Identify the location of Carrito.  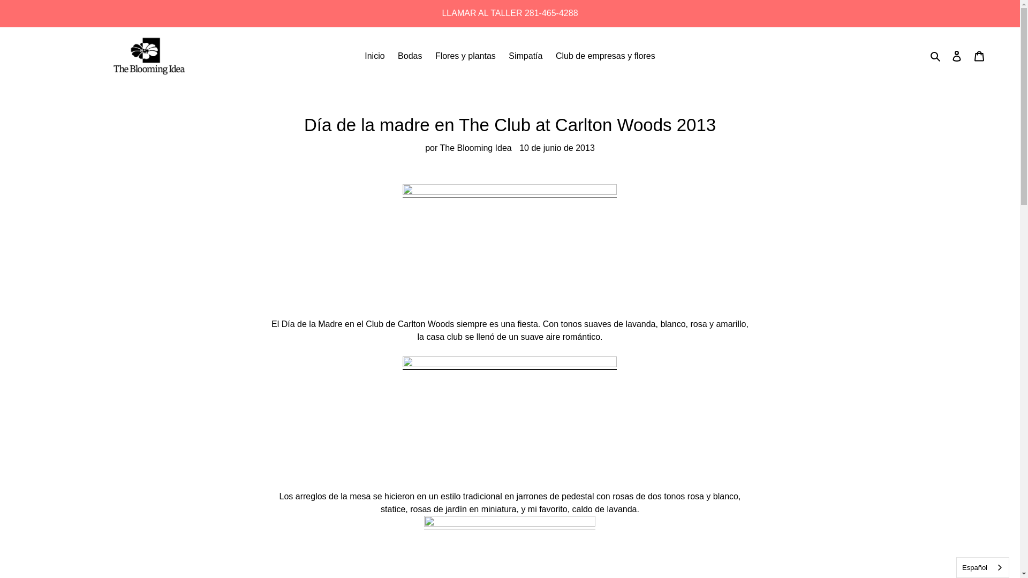
(979, 56).